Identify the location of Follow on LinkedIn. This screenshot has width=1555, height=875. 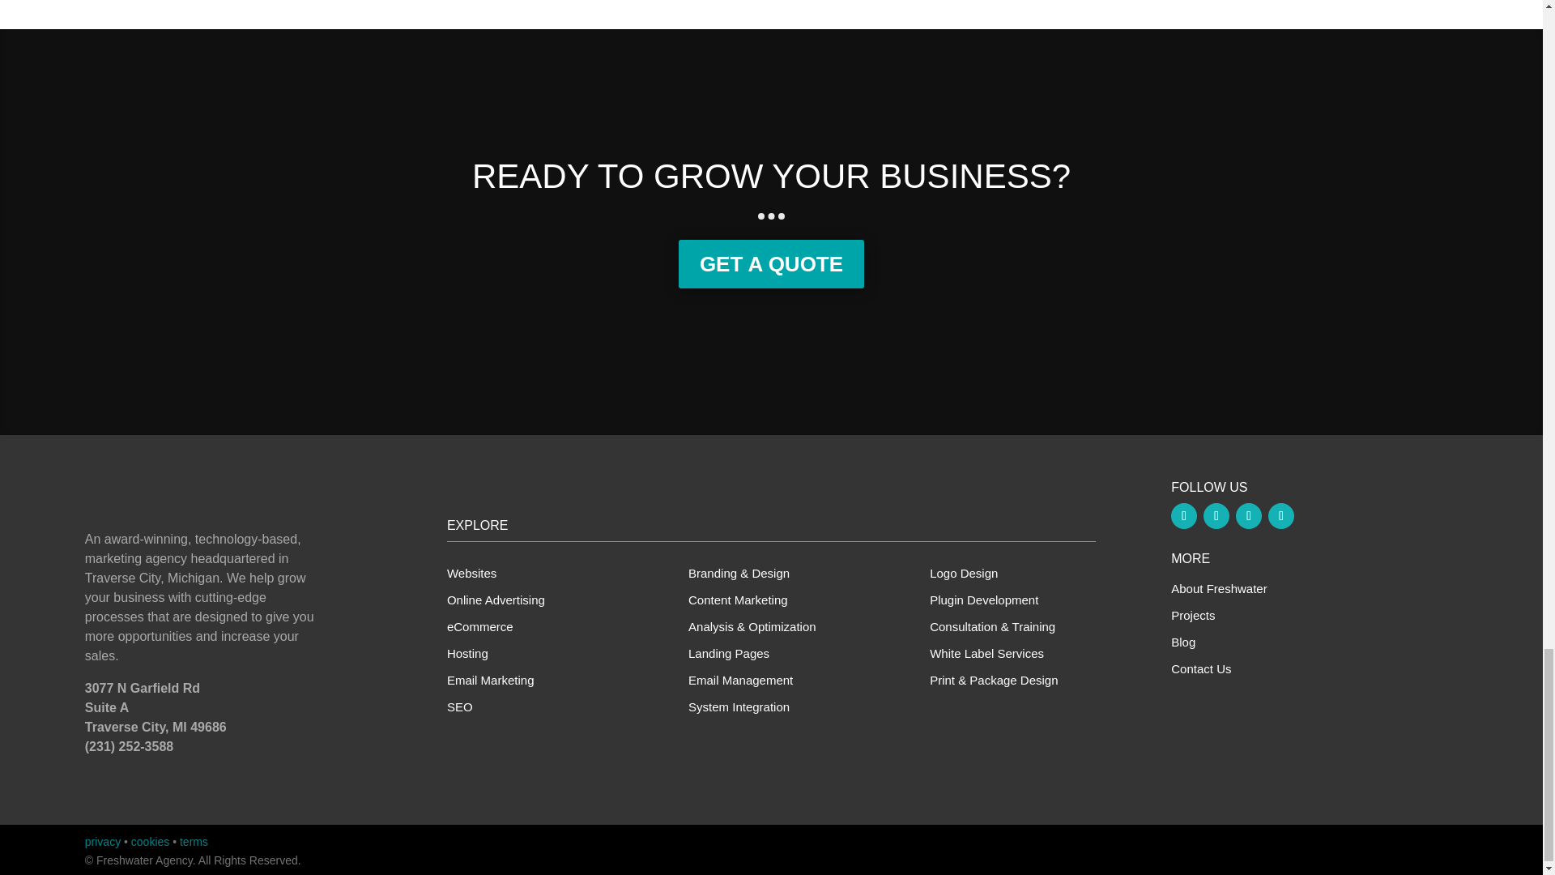
(1281, 516).